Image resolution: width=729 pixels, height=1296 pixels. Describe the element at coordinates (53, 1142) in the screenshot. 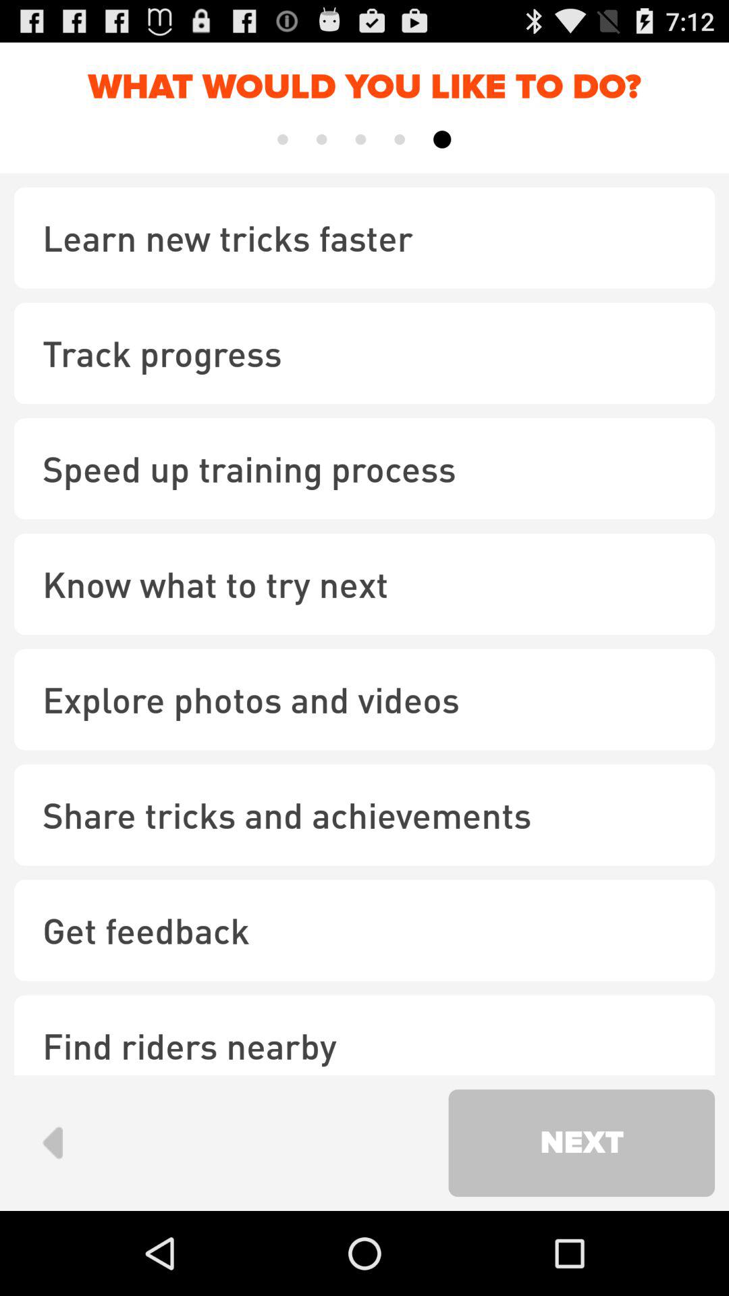

I see `click the icon to the left of the next item` at that location.